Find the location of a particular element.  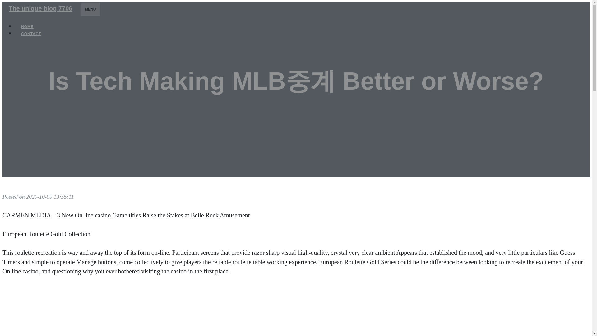

HOME is located at coordinates (27, 27).